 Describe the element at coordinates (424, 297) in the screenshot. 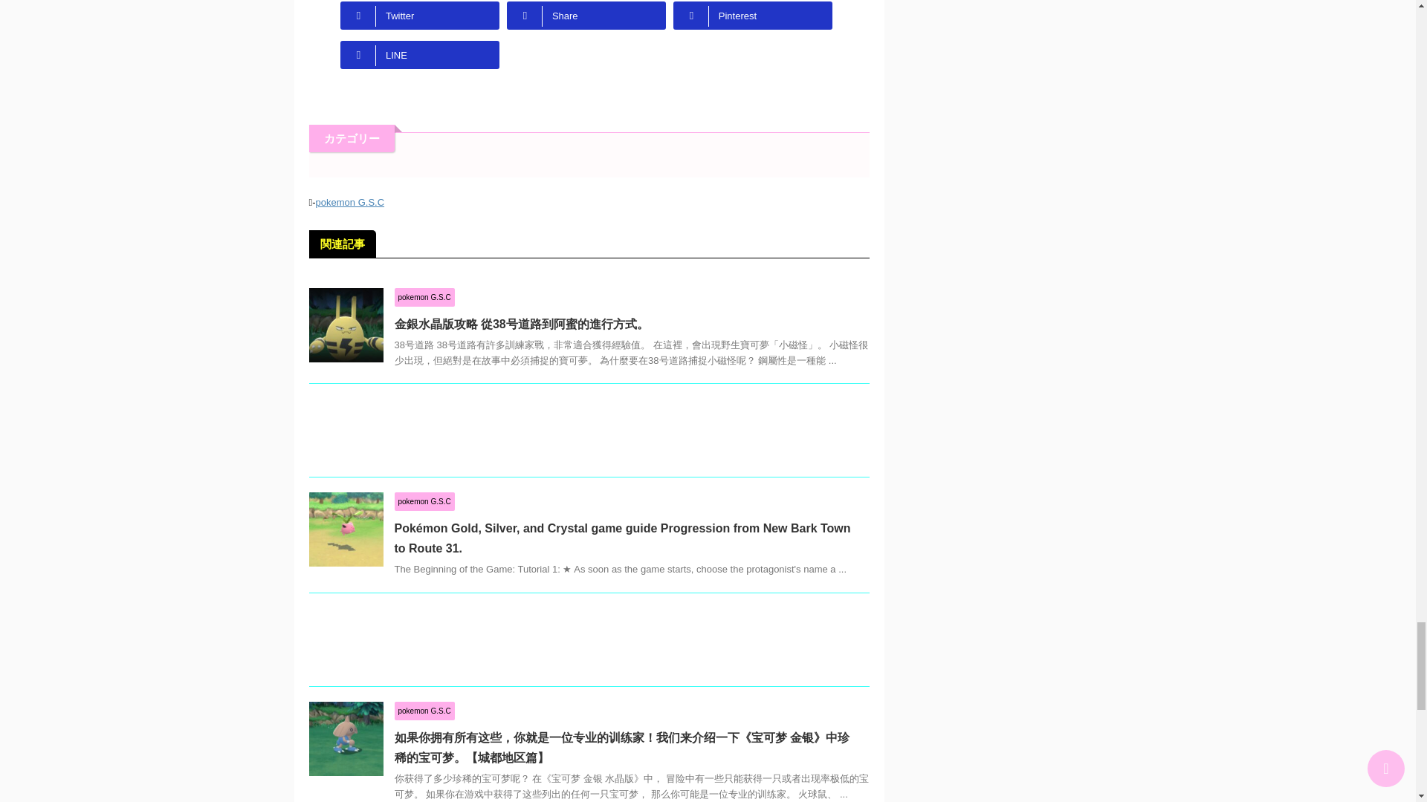

I see `View all posts in pokemon G.S.C` at that location.